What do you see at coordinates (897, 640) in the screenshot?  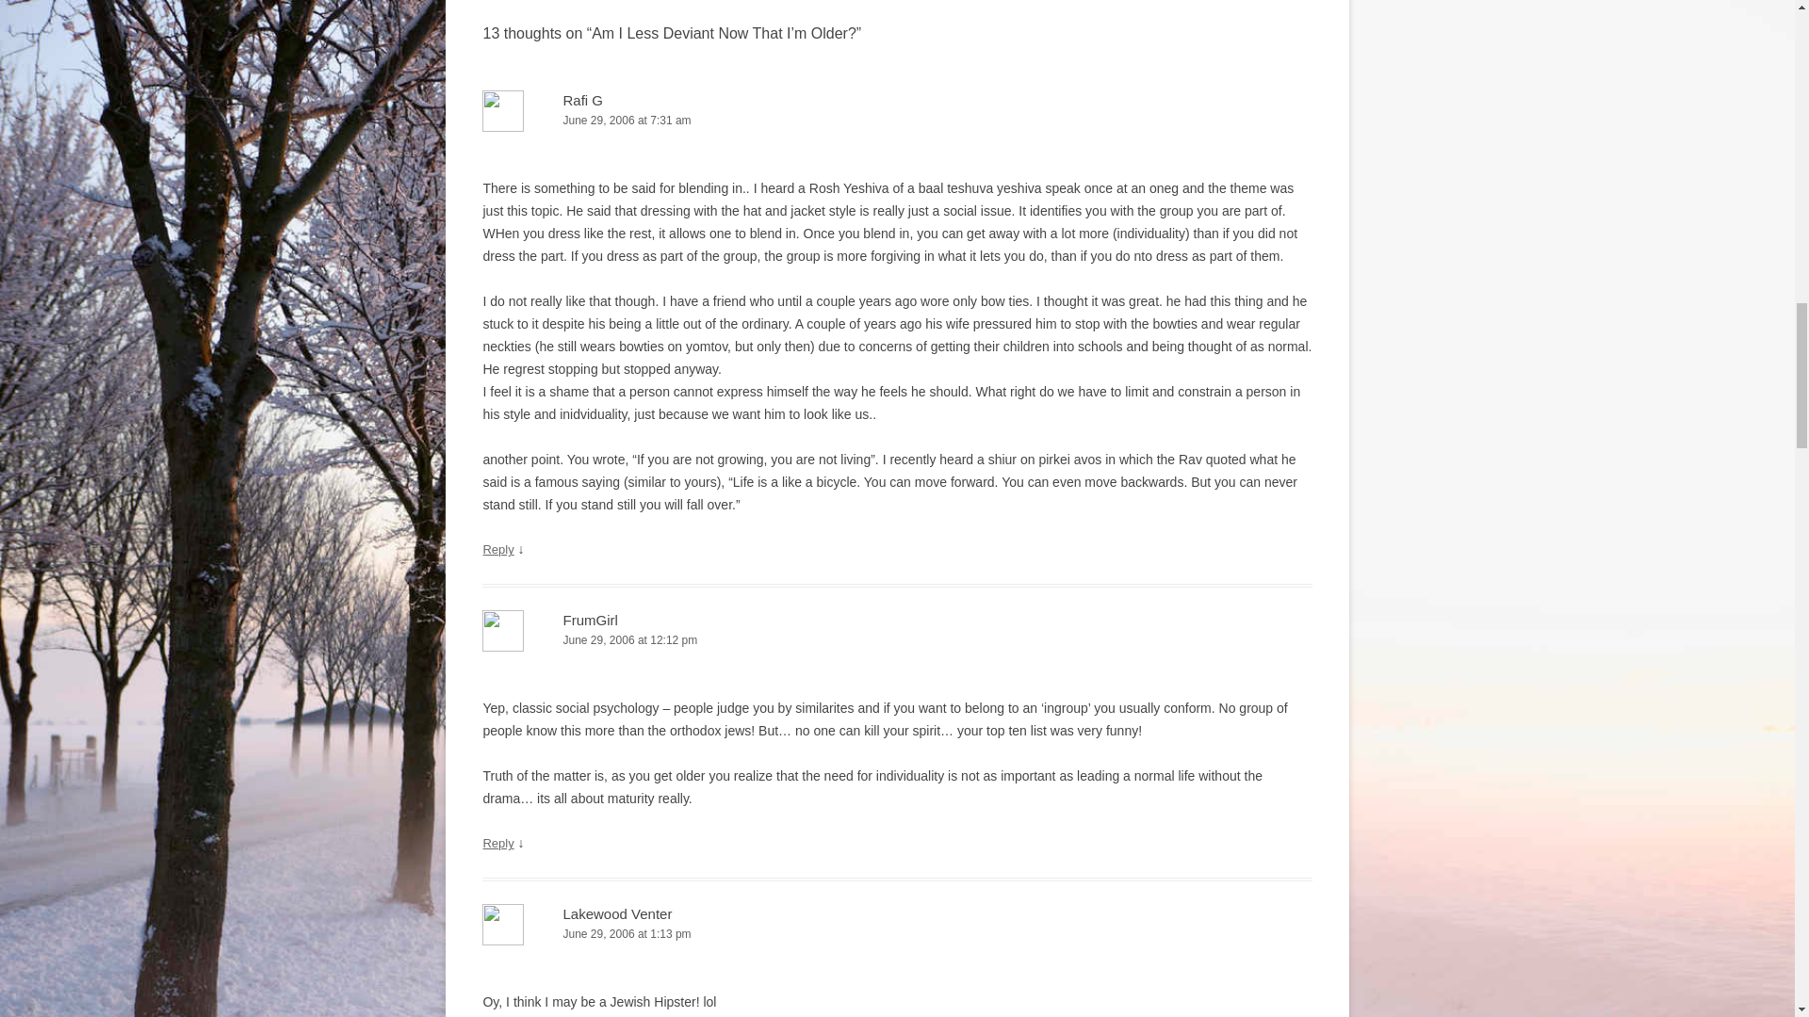 I see `June 29, 2006 at 12:12 pm` at bounding box center [897, 640].